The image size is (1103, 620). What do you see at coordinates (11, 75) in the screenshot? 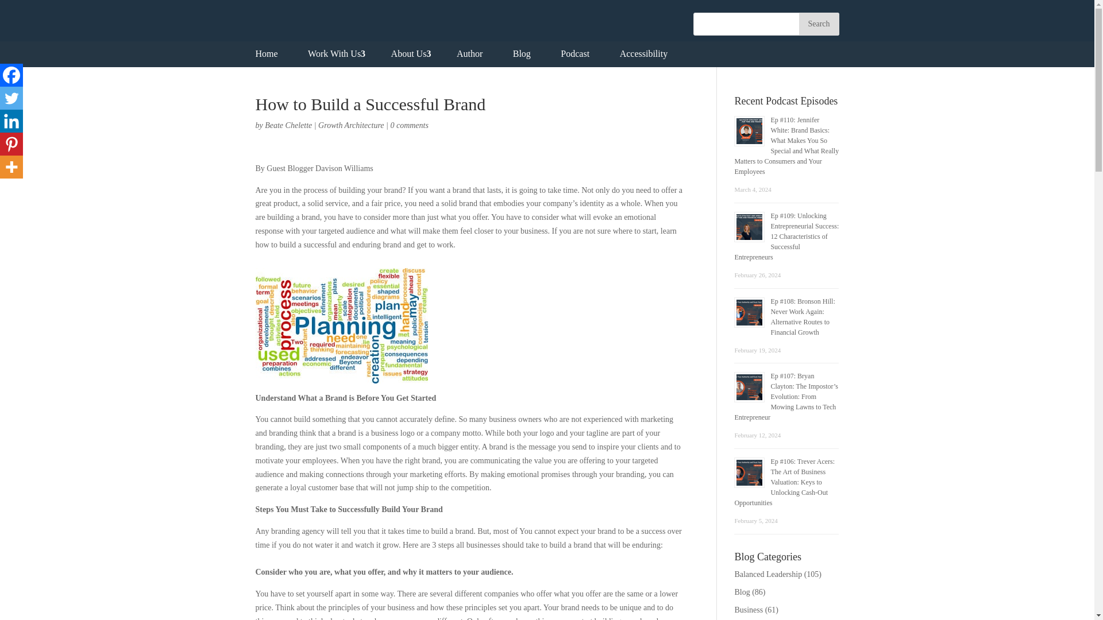
I see `Facebook` at bounding box center [11, 75].